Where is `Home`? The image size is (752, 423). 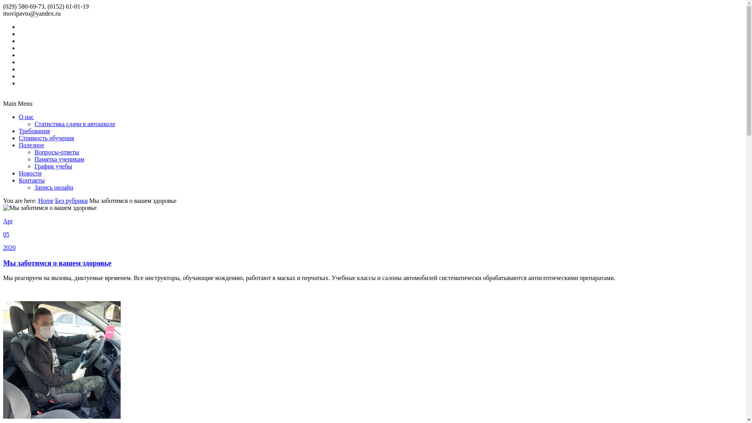
Home is located at coordinates (45, 201).